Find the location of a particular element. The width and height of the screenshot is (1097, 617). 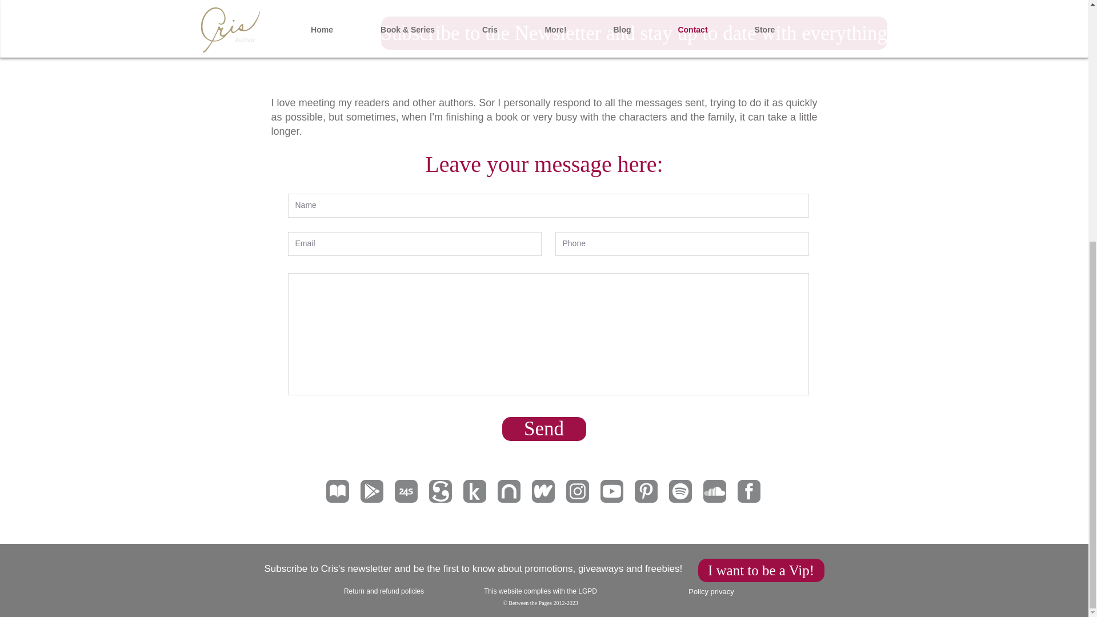

Return and refund policies is located at coordinates (384, 591).